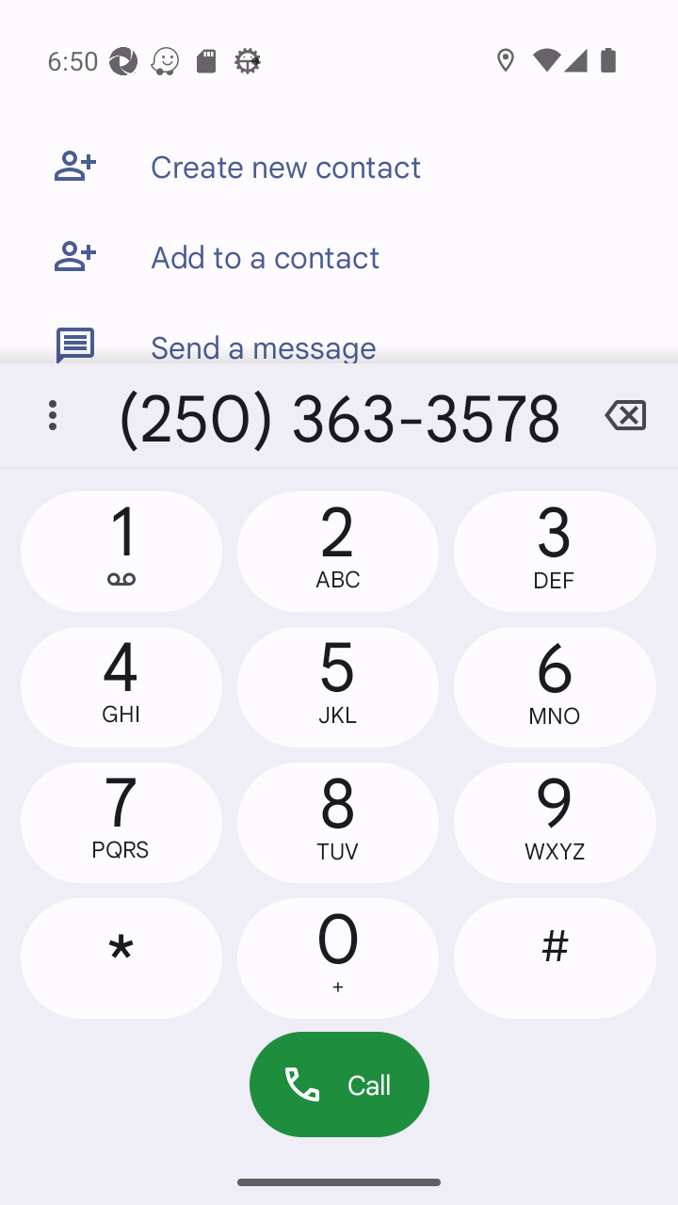 This screenshot has width=678, height=1205. What do you see at coordinates (337, 957) in the screenshot?
I see `0 0 +` at bounding box center [337, 957].